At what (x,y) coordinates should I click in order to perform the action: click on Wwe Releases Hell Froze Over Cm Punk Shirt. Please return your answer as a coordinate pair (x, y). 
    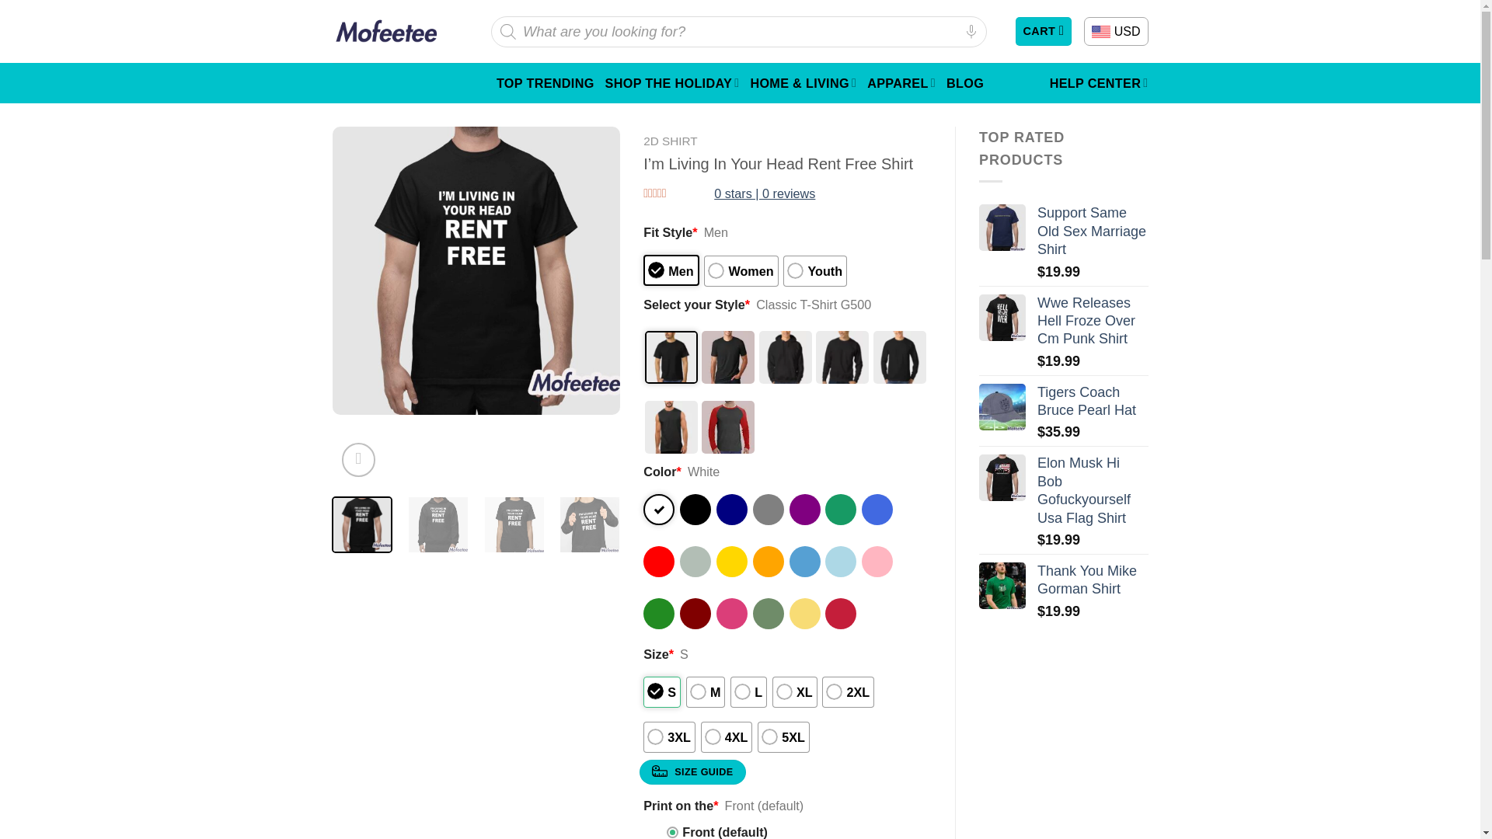
    Looking at the image, I should click on (1002, 317).